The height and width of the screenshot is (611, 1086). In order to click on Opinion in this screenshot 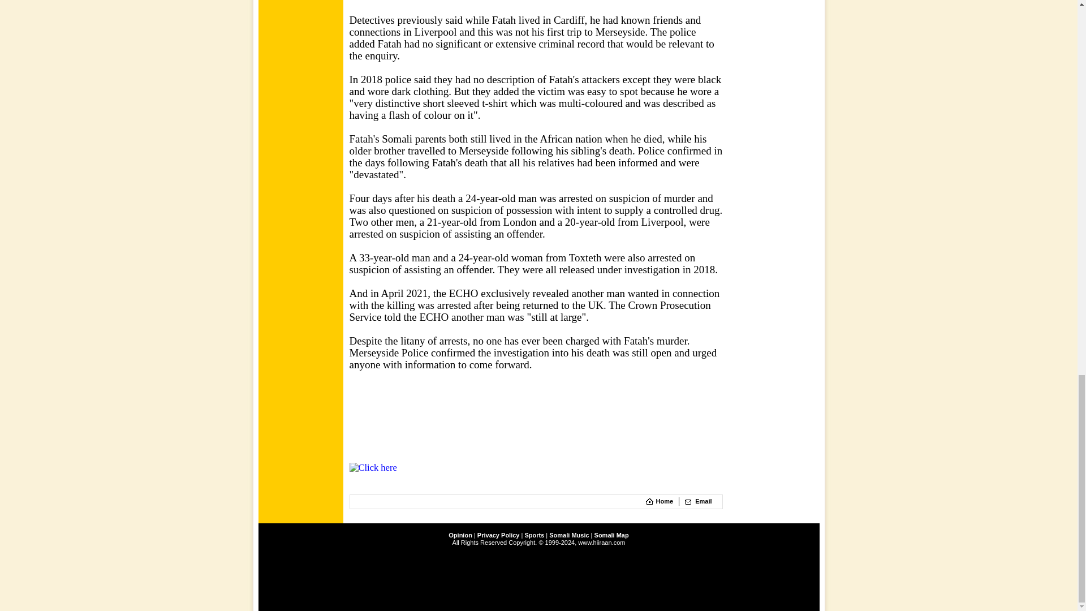, I will do `click(460, 535)`.